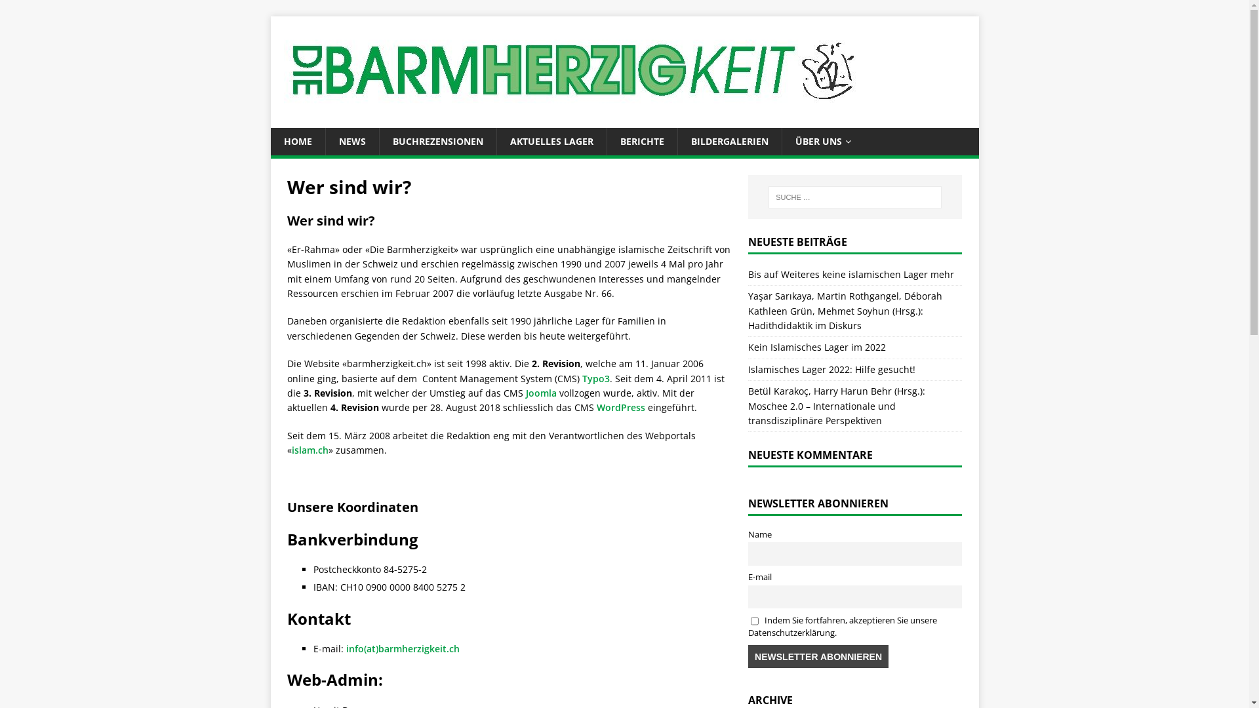 The height and width of the screenshot is (708, 1259). What do you see at coordinates (551, 142) in the screenshot?
I see `AKTUELLES LAGER` at bounding box center [551, 142].